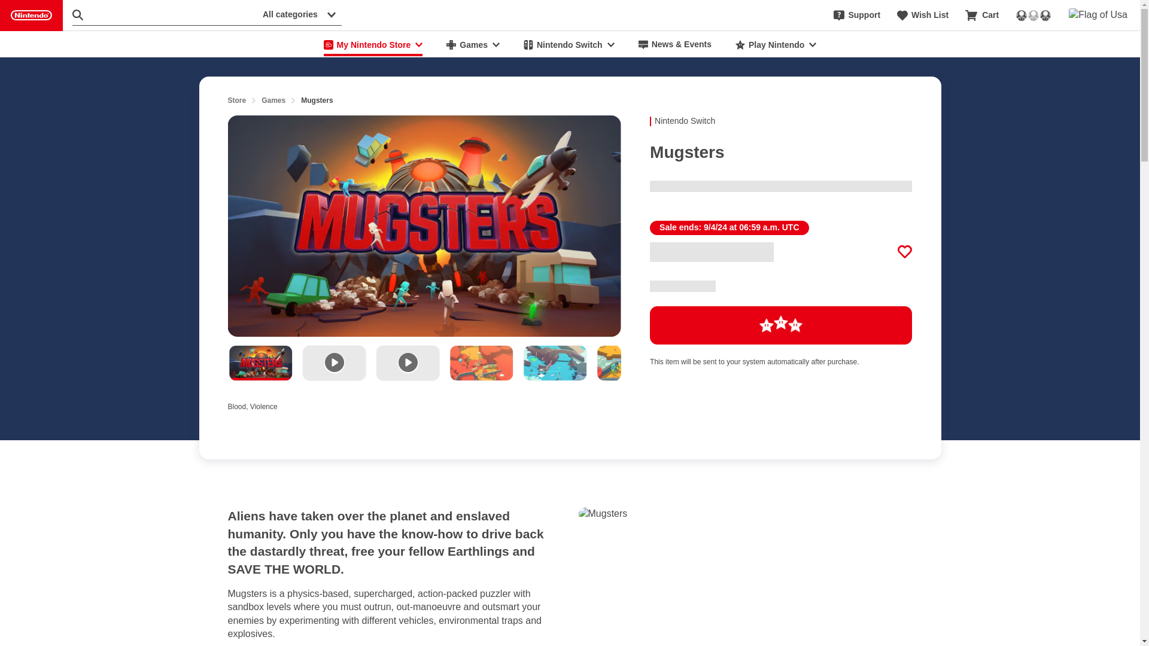 Image resolution: width=1149 pixels, height=646 pixels. What do you see at coordinates (236, 100) in the screenshot?
I see `Store` at bounding box center [236, 100].